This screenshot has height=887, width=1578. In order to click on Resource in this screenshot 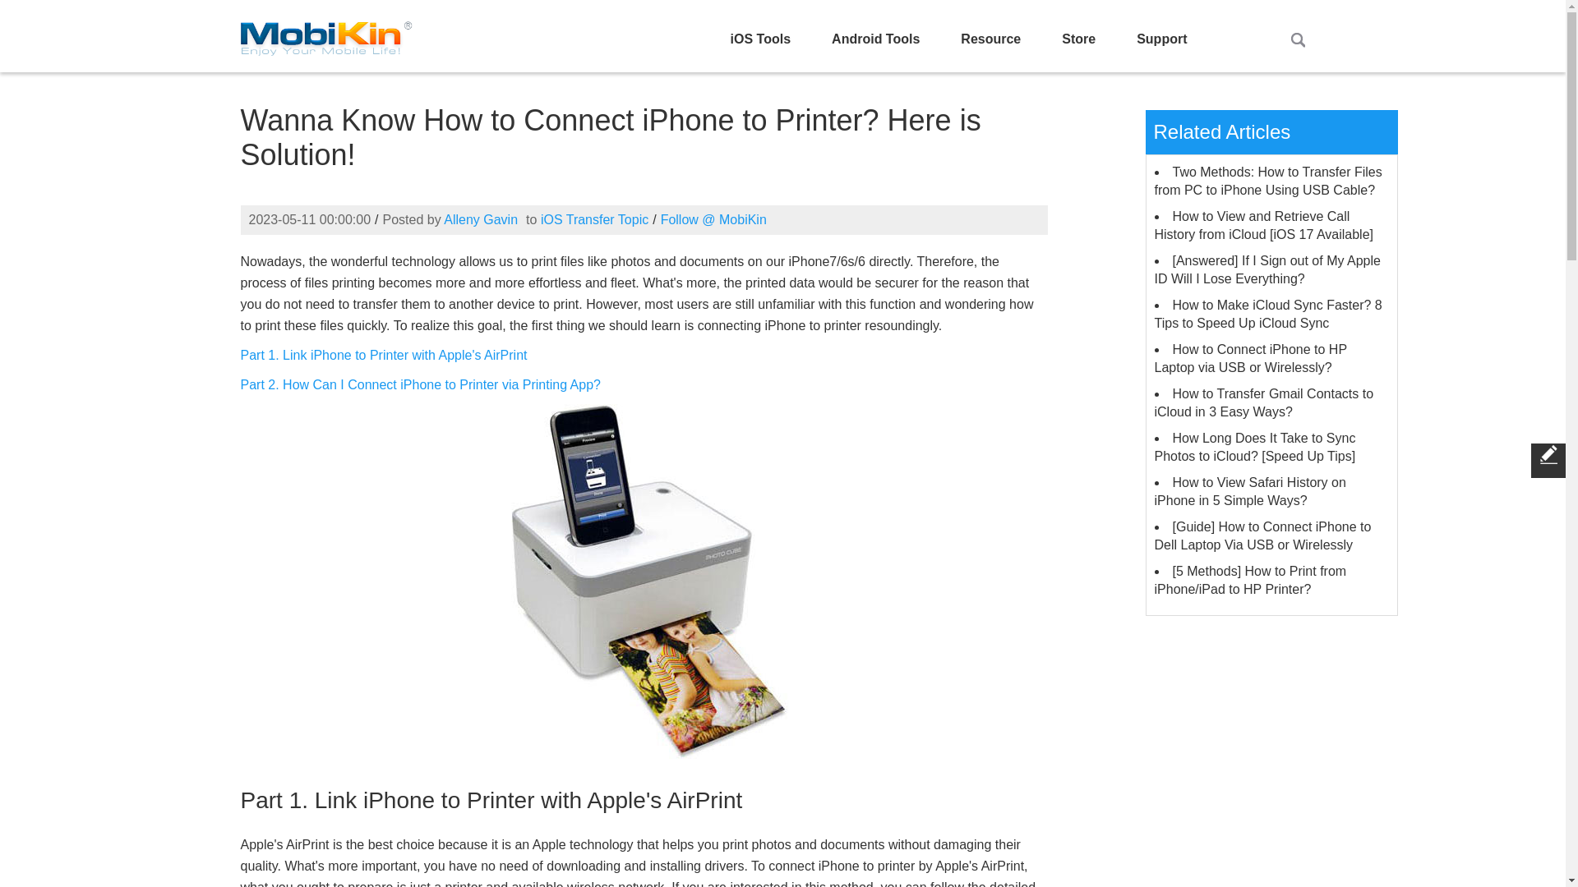, I will do `click(990, 39)`.